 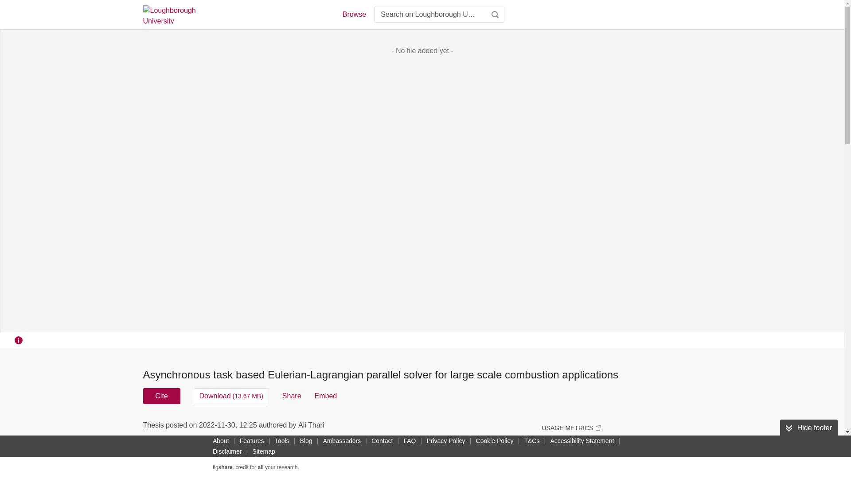 I want to click on Blog, so click(x=306, y=440).